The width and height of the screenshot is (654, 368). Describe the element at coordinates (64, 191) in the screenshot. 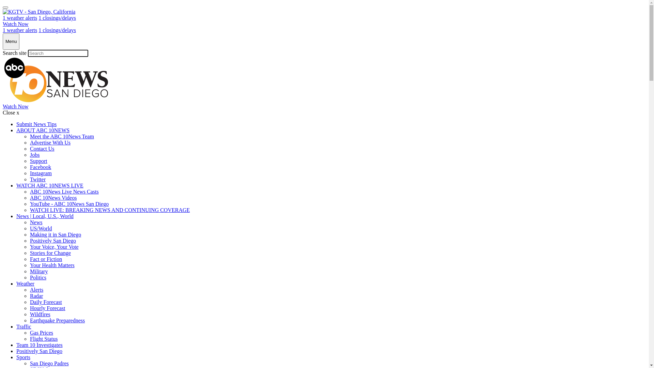

I see `ABC 10News Live News Casts` at that location.